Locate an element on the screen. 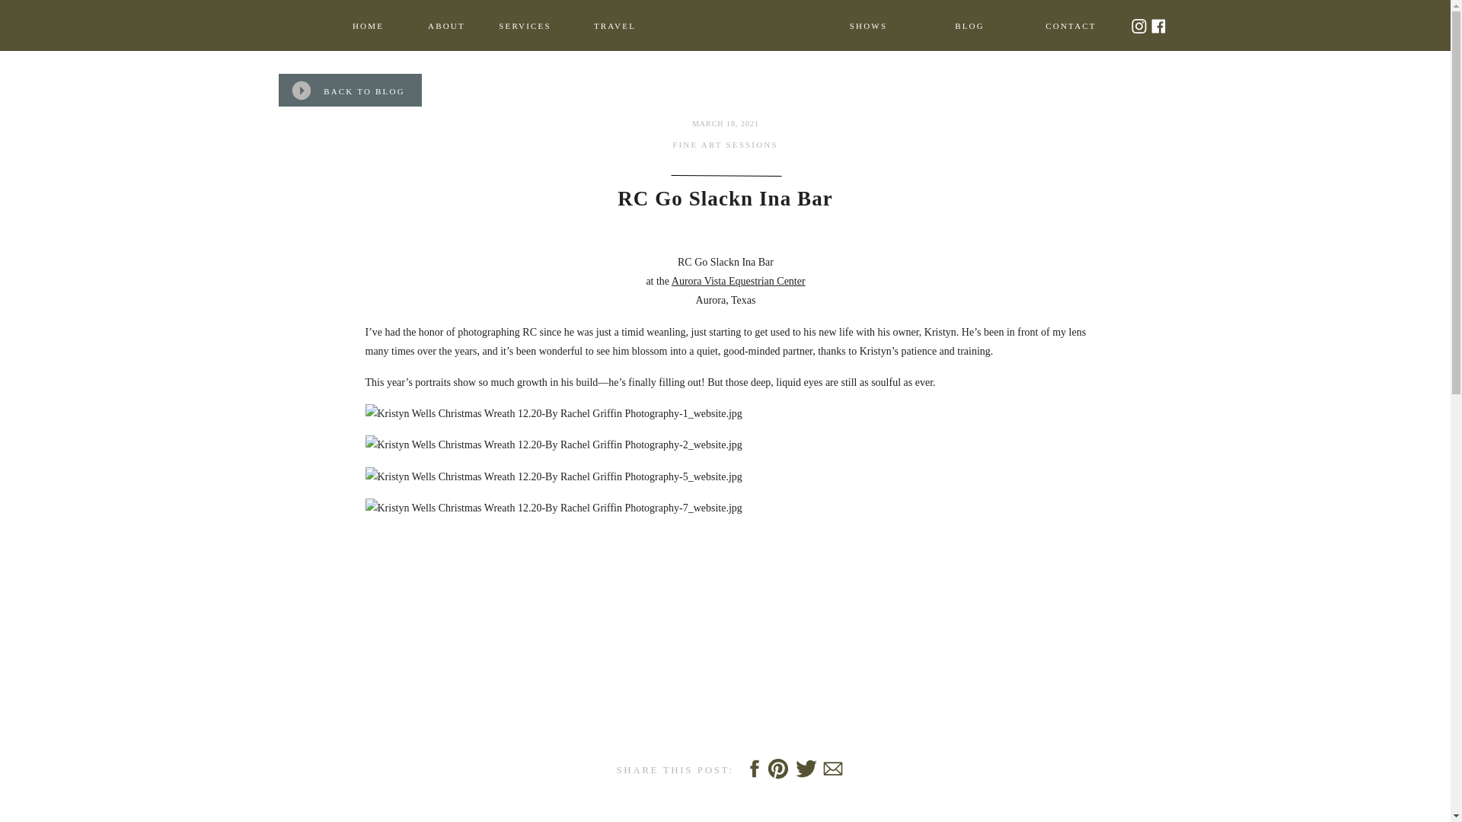 The width and height of the screenshot is (1462, 822). BLOG is located at coordinates (969, 26).